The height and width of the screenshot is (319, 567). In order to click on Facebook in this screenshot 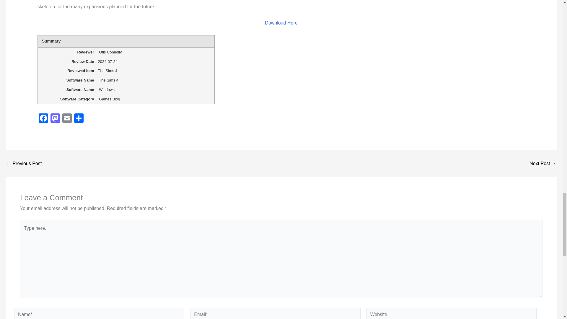, I will do `click(43, 119)`.